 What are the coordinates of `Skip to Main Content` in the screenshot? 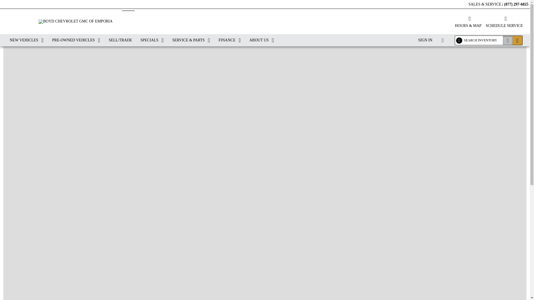 It's located at (17, 3).